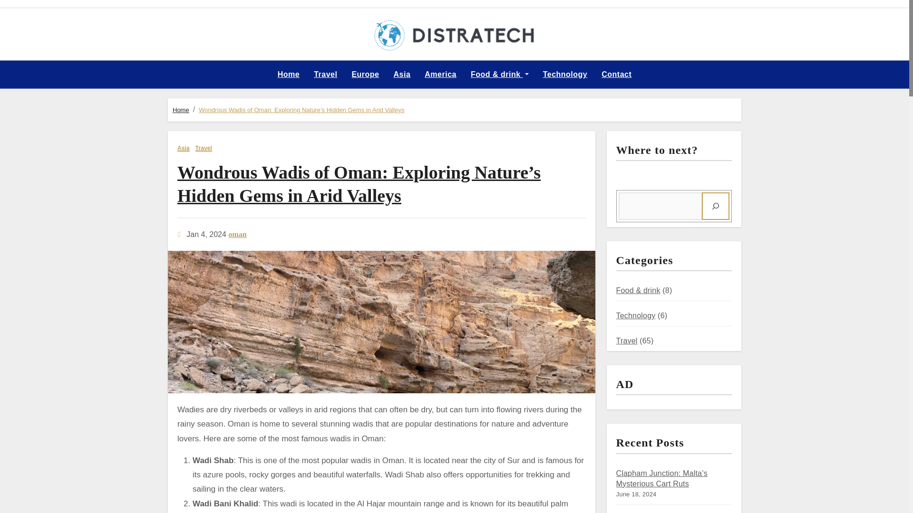 The width and height of the screenshot is (913, 513). What do you see at coordinates (288, 74) in the screenshot?
I see `Home` at bounding box center [288, 74].